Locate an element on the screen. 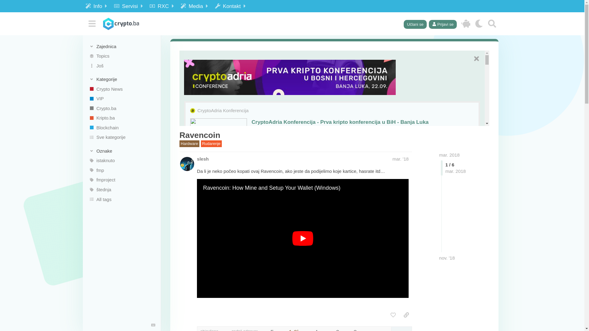 This screenshot has height=331, width=589. All tags is located at coordinates (122, 199).